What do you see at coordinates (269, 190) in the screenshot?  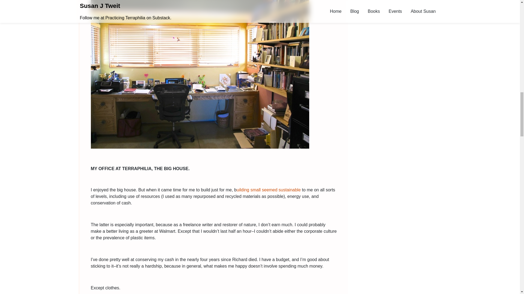 I see `uilding small seemed sustainable` at bounding box center [269, 190].